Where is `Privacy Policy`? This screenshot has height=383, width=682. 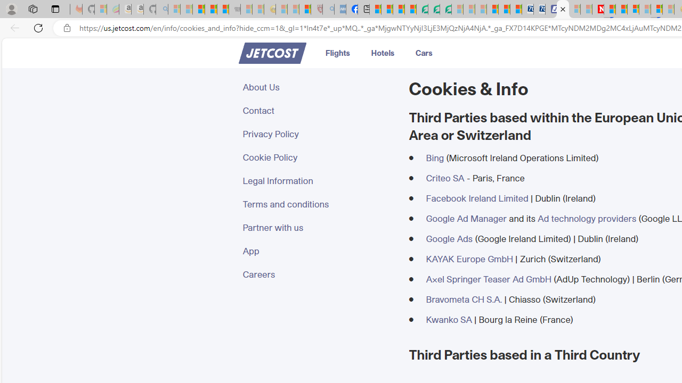
Privacy Policy is located at coordinates (319, 134).